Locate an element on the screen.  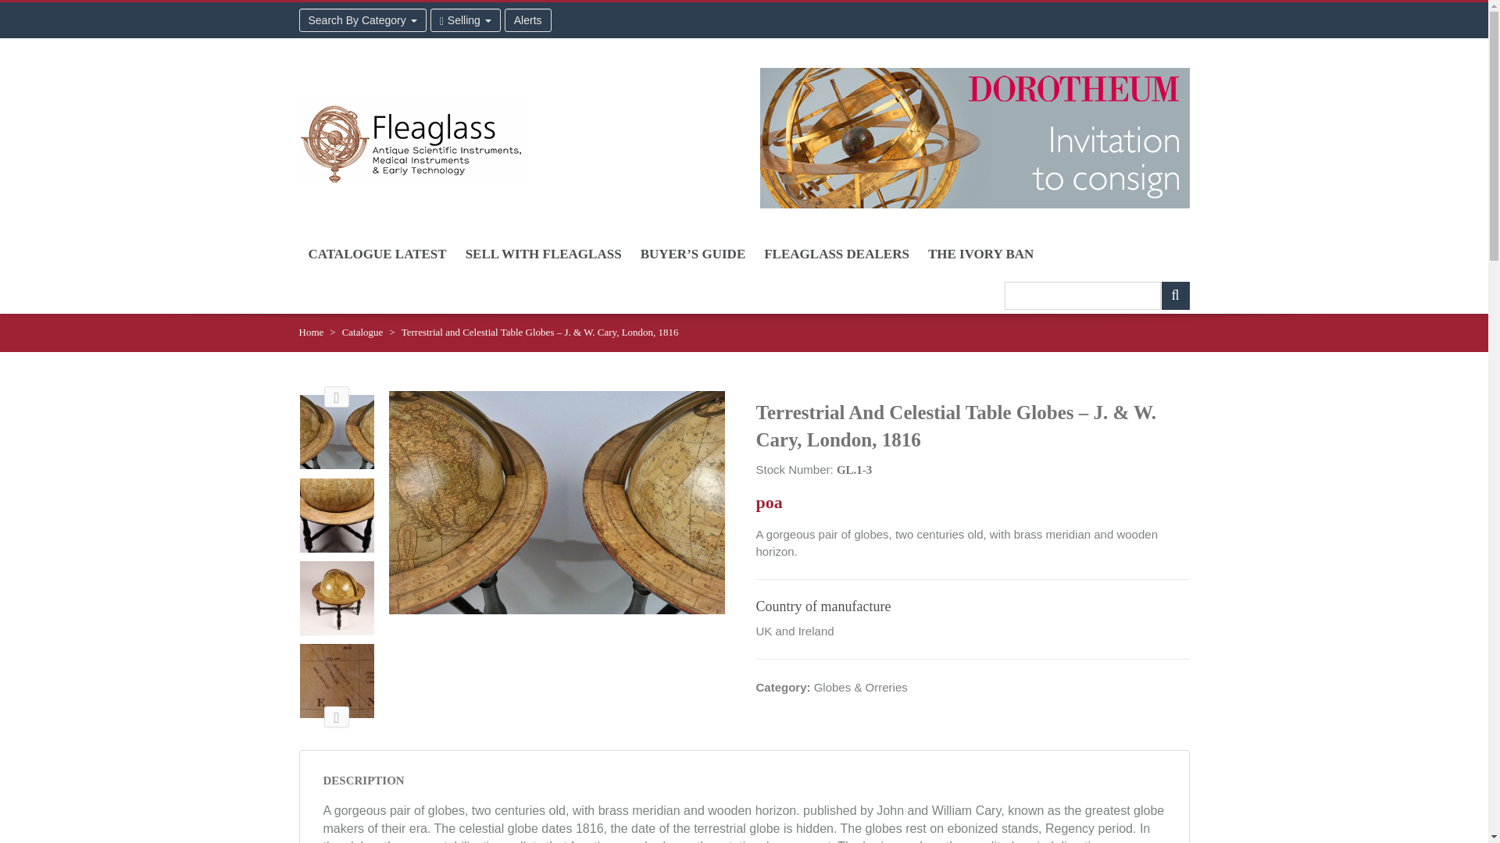
Search By Category is located at coordinates (362, 20).